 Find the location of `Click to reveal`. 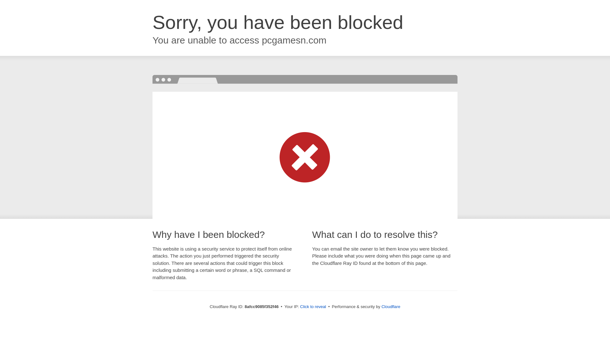

Click to reveal is located at coordinates (313, 307).